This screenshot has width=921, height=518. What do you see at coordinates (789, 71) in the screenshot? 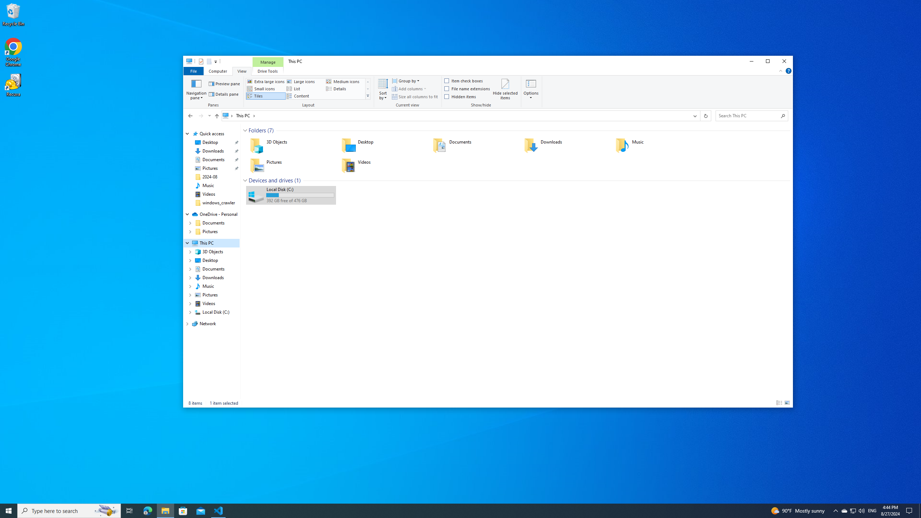
I see `Help` at bounding box center [789, 71].